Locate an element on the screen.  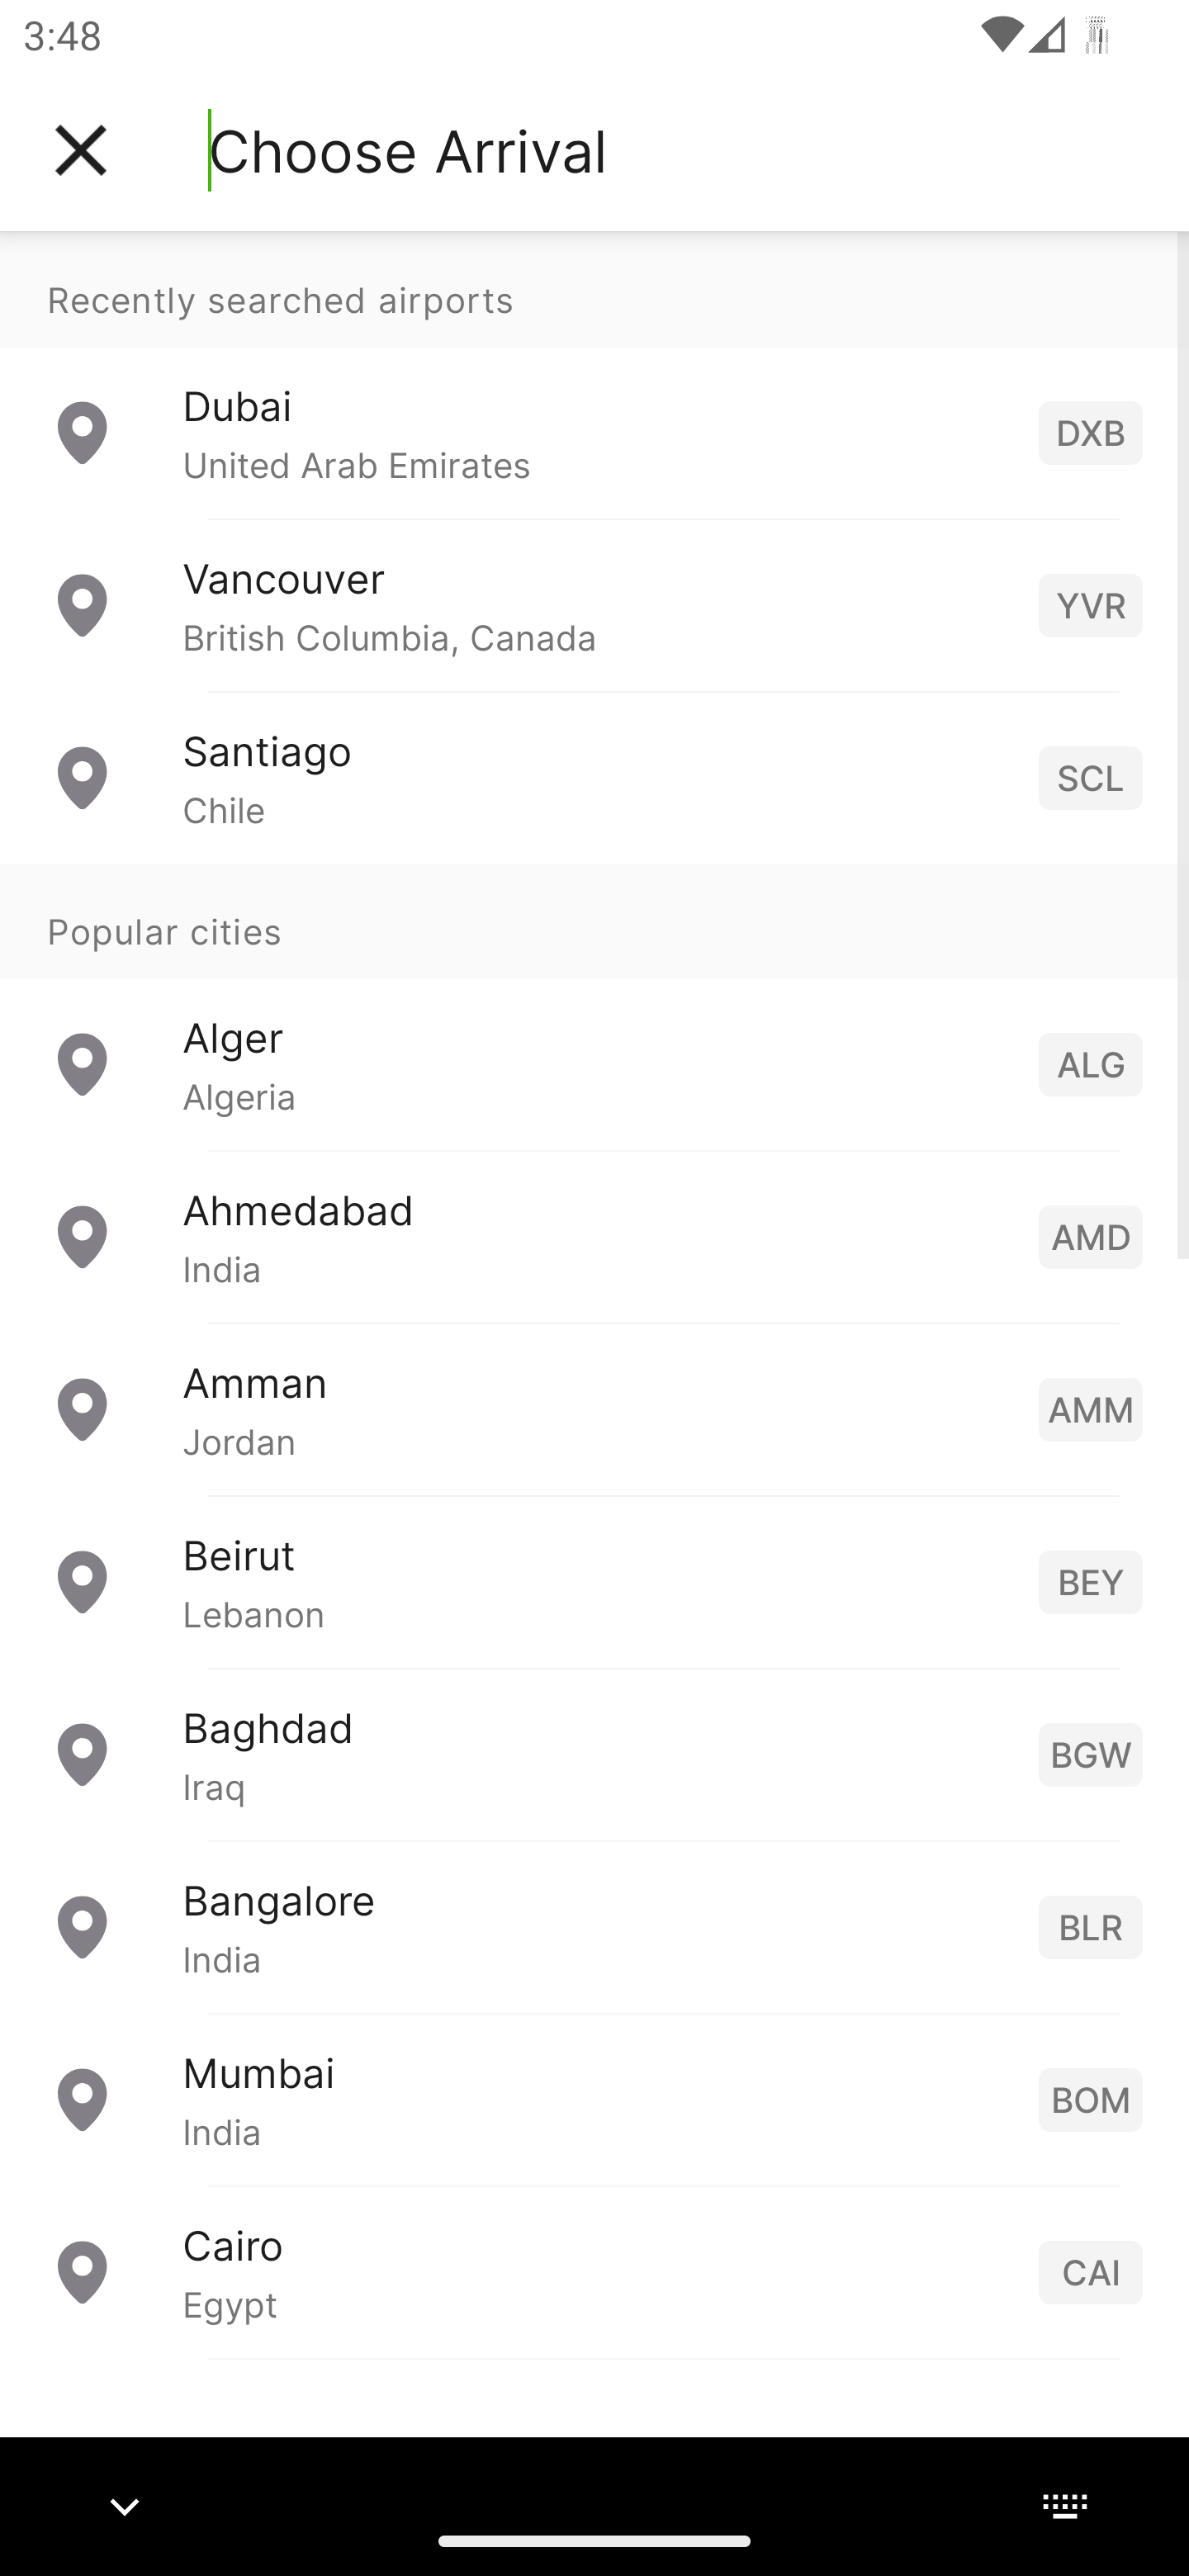
Ahmedabad India AMD is located at coordinates (594, 1235).